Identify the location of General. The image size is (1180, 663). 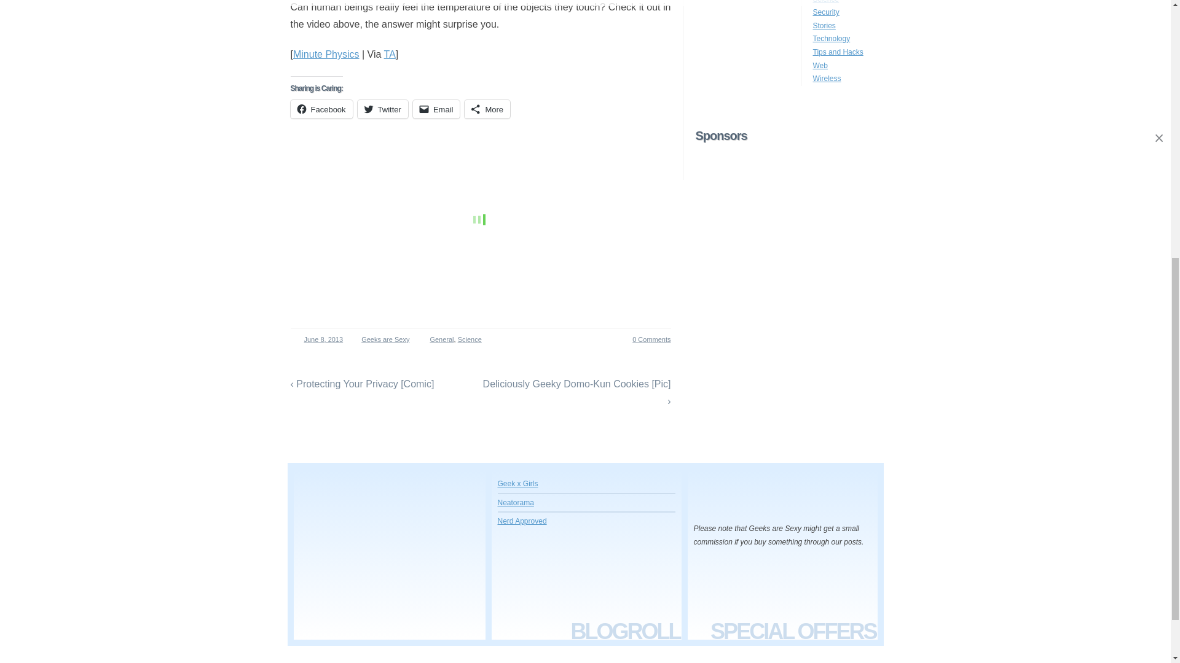
(441, 339).